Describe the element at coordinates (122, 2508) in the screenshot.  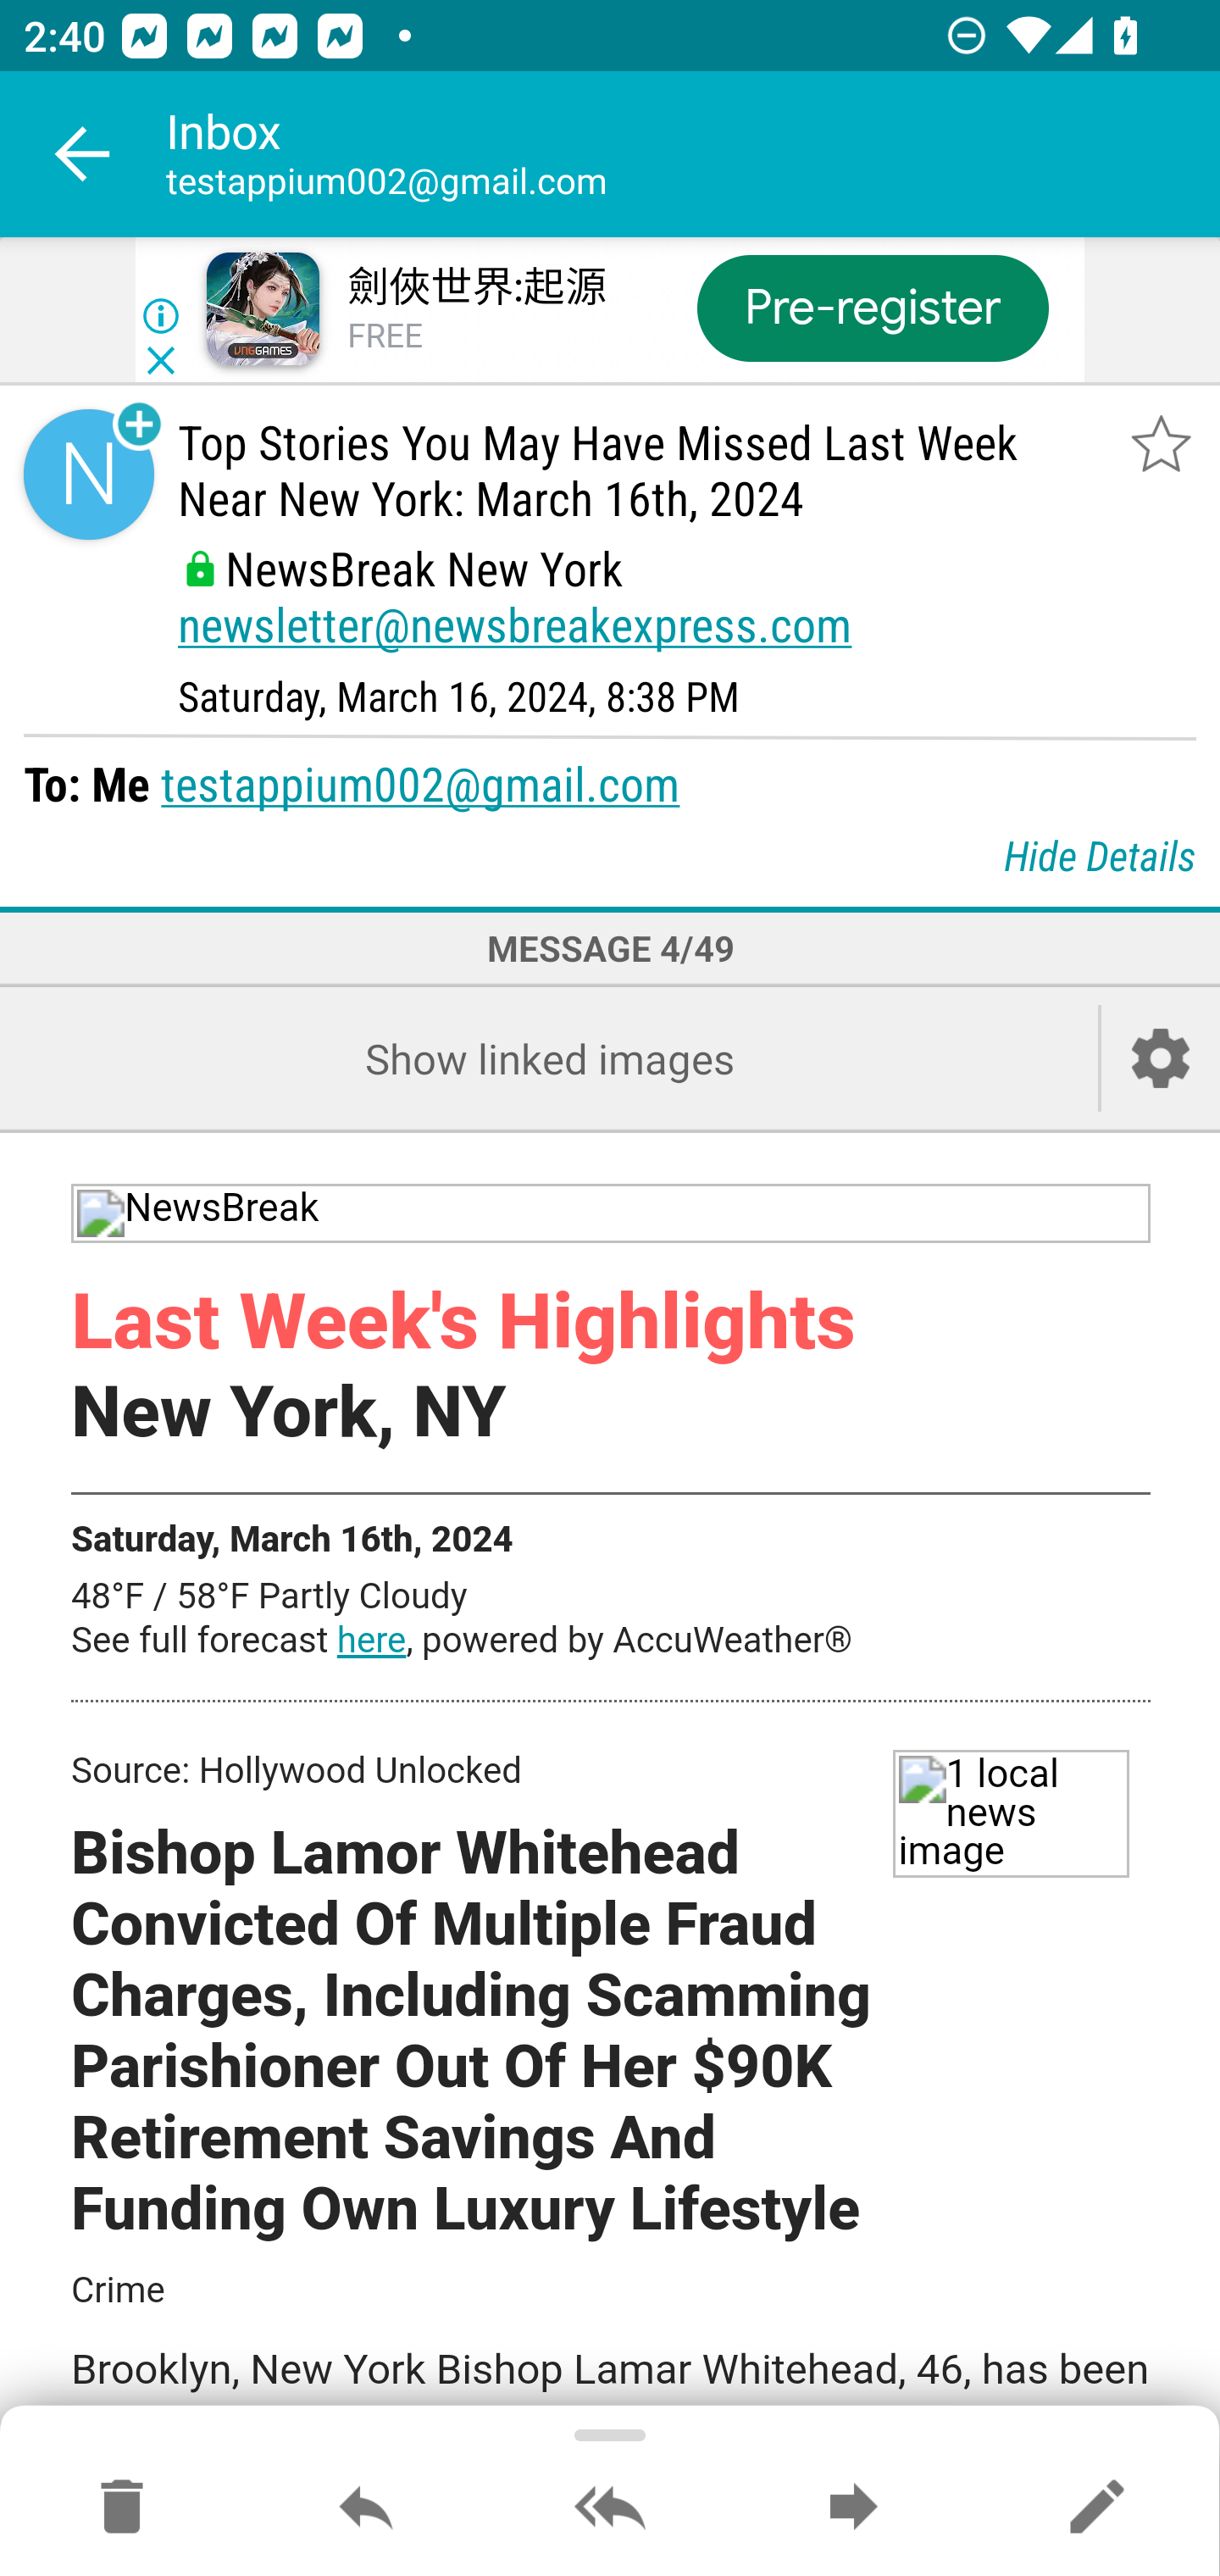
I see `Move to Deleted` at that location.